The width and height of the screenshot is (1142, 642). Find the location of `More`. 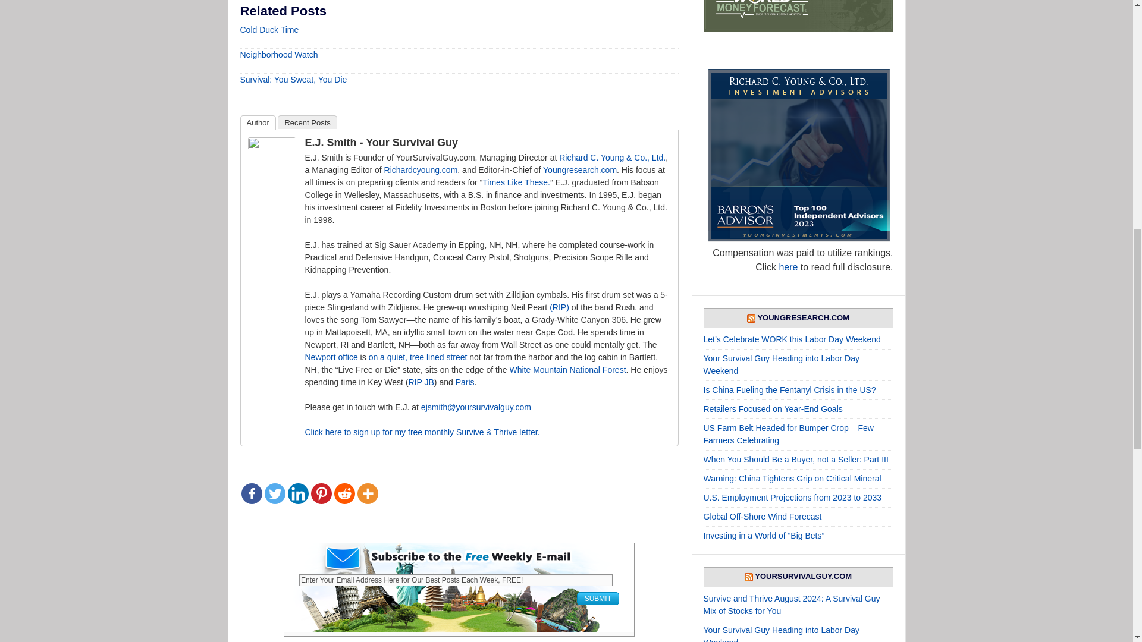

More is located at coordinates (367, 493).